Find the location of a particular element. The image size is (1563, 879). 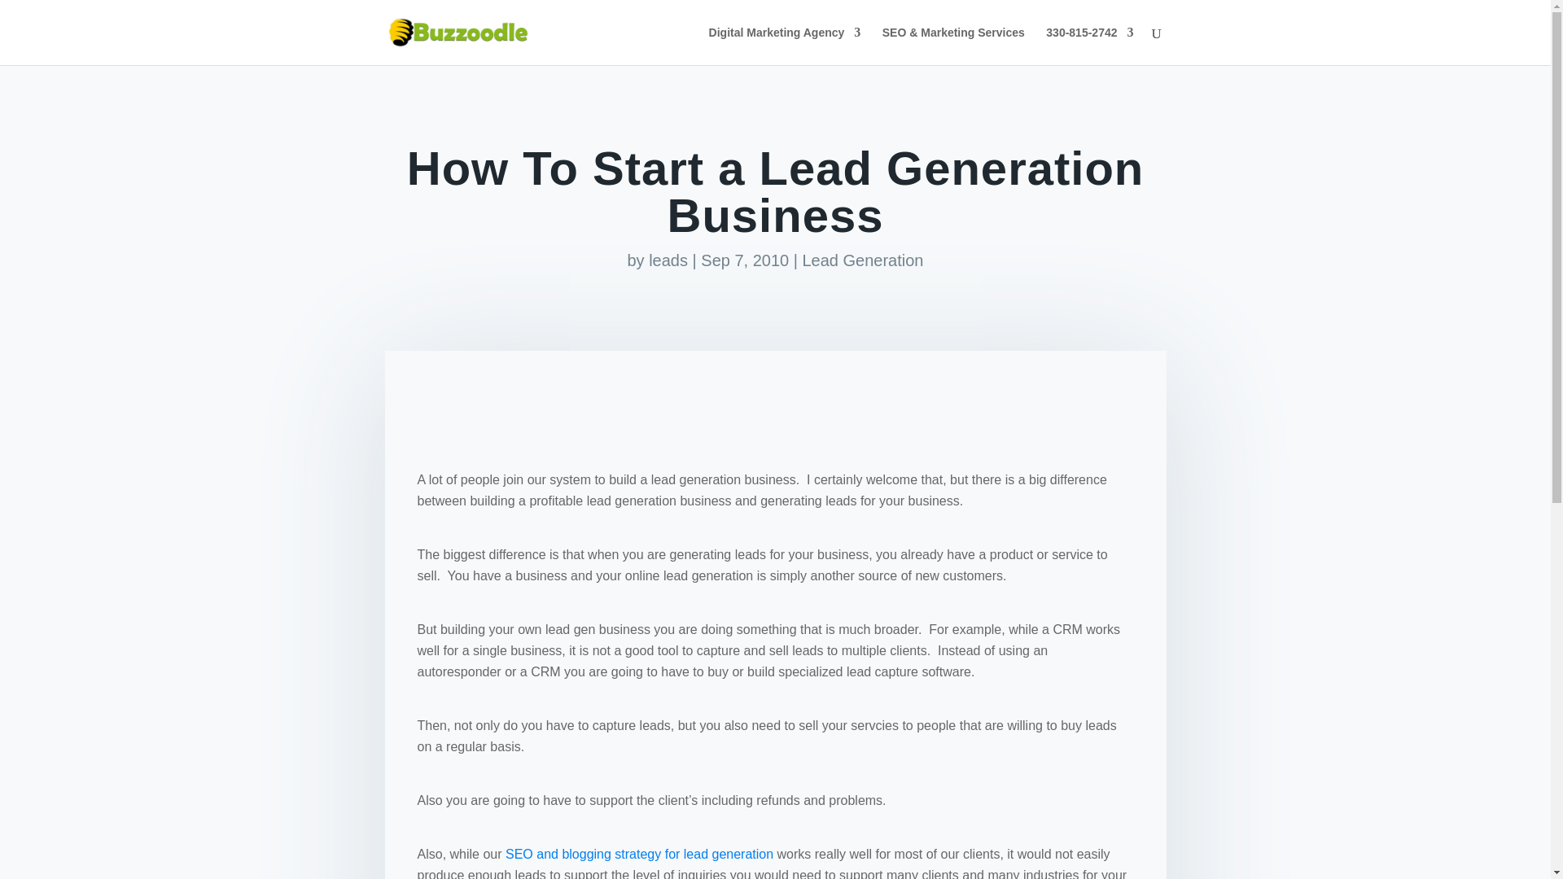

Lead Generation is located at coordinates (862, 260).